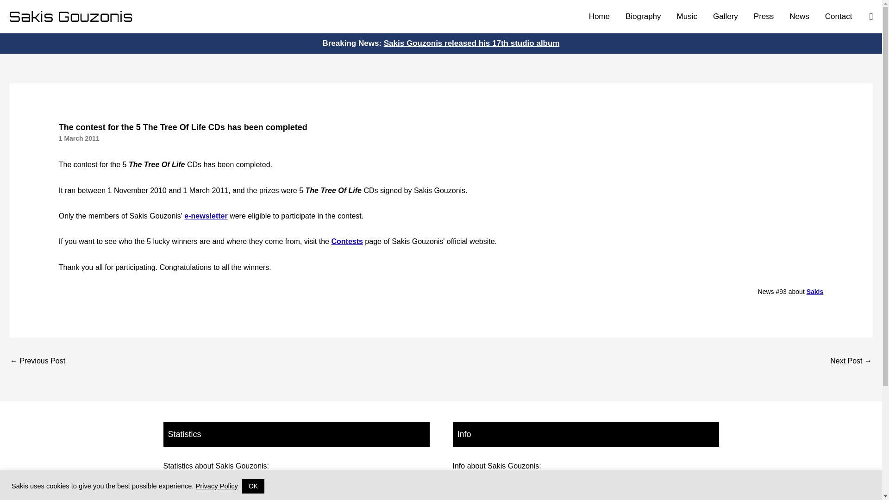  I want to click on Sakis, so click(815, 292).